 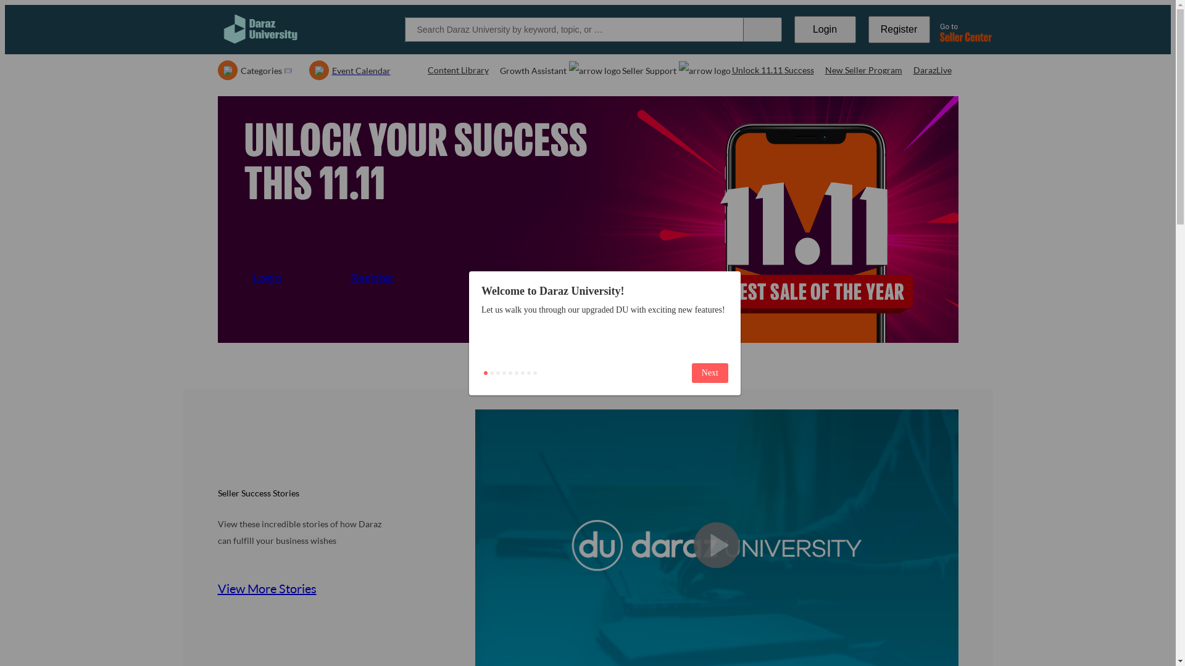 What do you see at coordinates (863, 70) in the screenshot?
I see `New Seller Program` at bounding box center [863, 70].